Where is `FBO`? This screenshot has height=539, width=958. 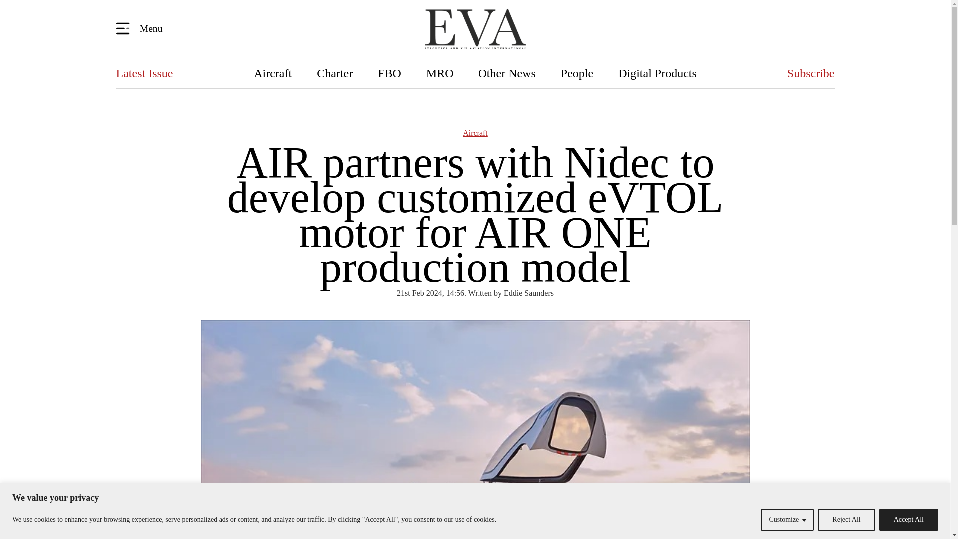 FBO is located at coordinates (389, 73).